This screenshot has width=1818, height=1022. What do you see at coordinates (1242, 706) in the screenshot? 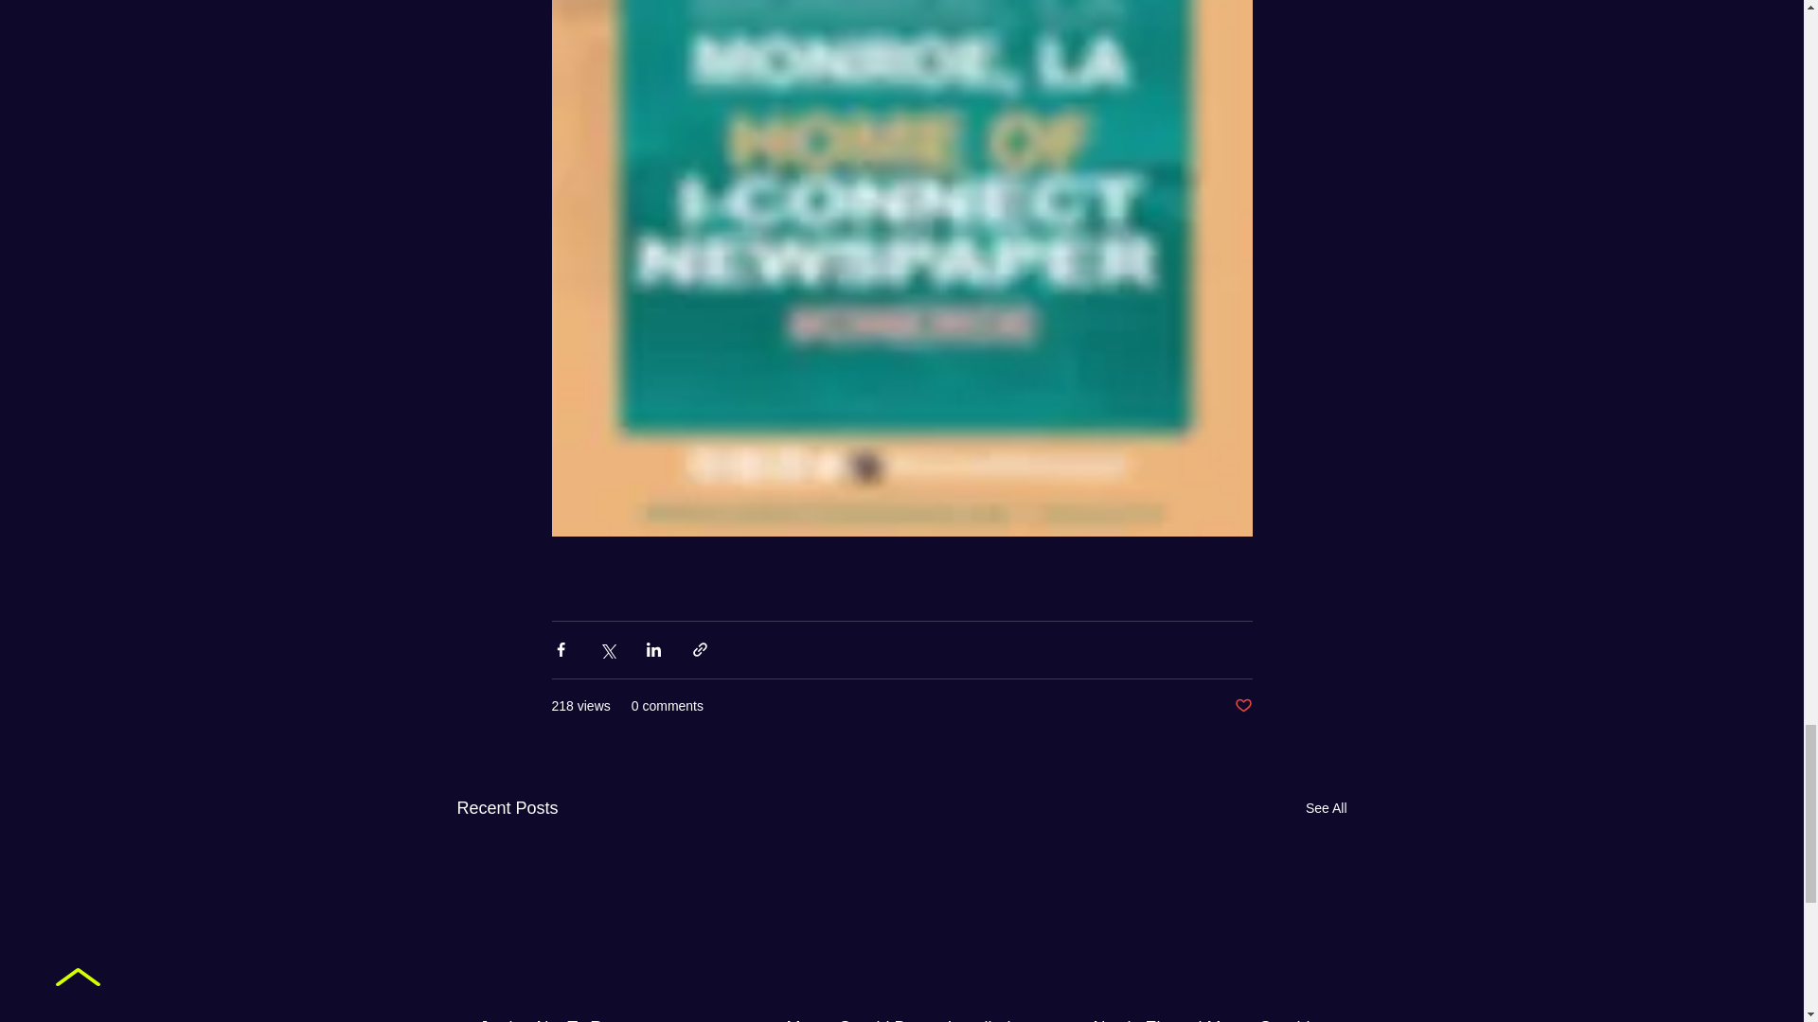
I see `Post not marked as liked` at bounding box center [1242, 706].